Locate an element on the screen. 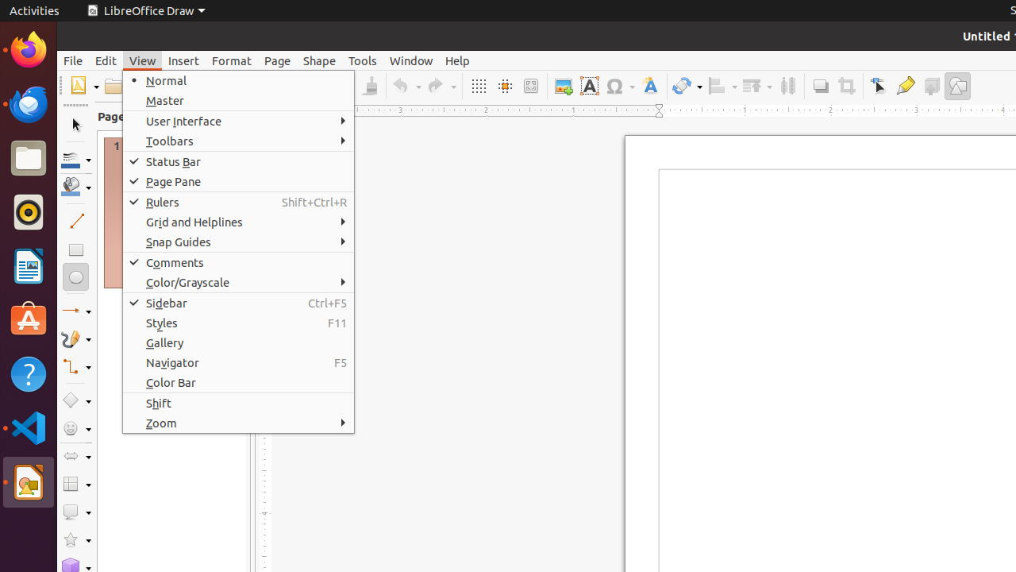 Image resolution: width=1016 pixels, height=572 pixels. Edit is located at coordinates (106, 60).